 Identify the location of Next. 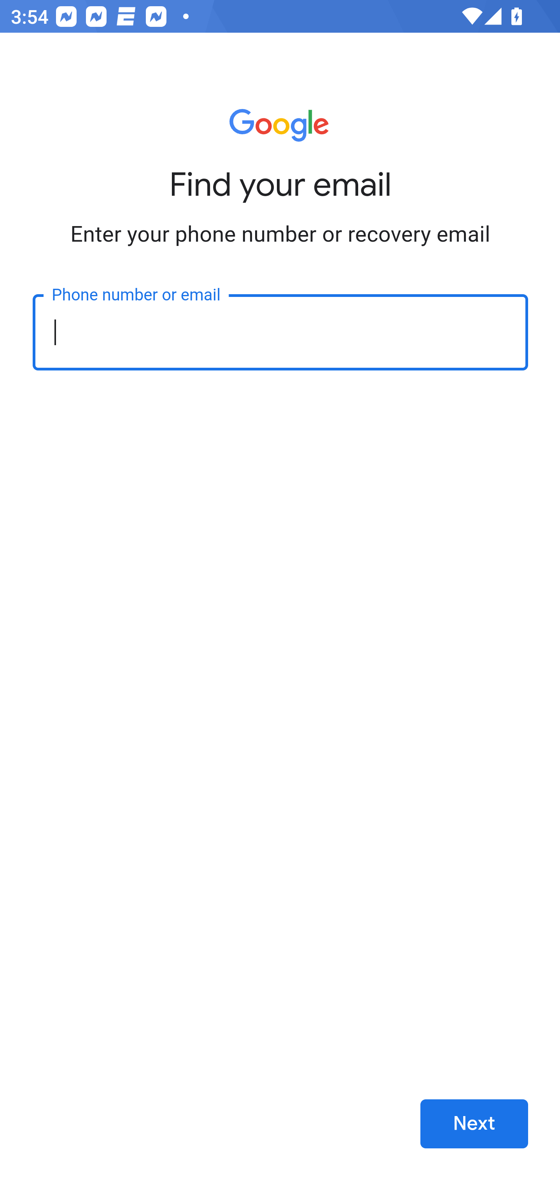
(474, 1124).